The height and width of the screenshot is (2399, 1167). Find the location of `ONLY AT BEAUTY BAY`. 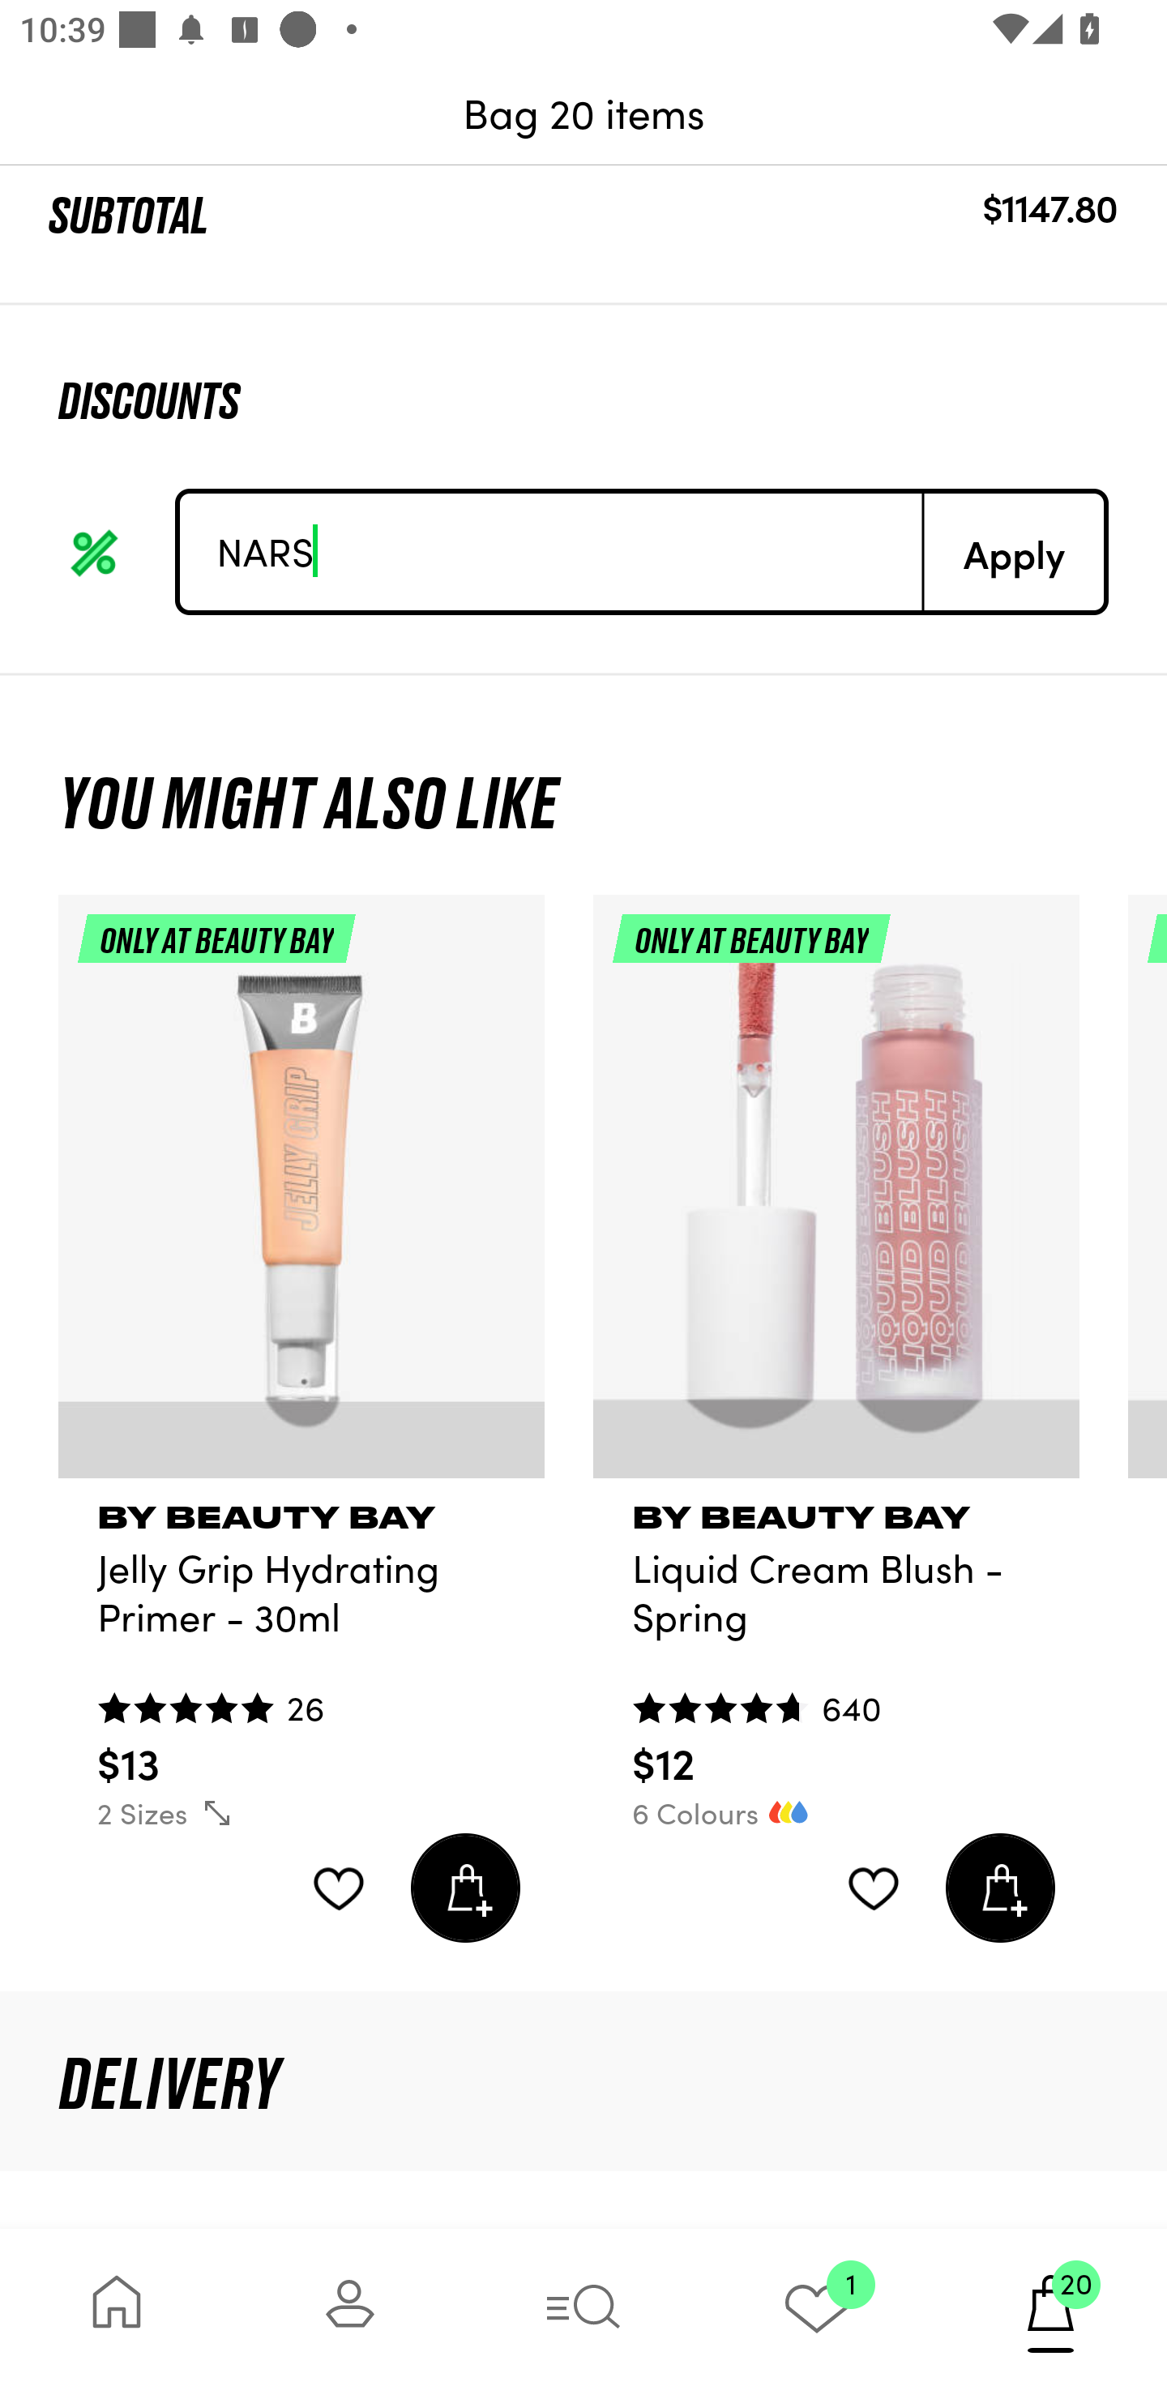

ONLY AT BEAUTY BAY is located at coordinates (836, 1198).